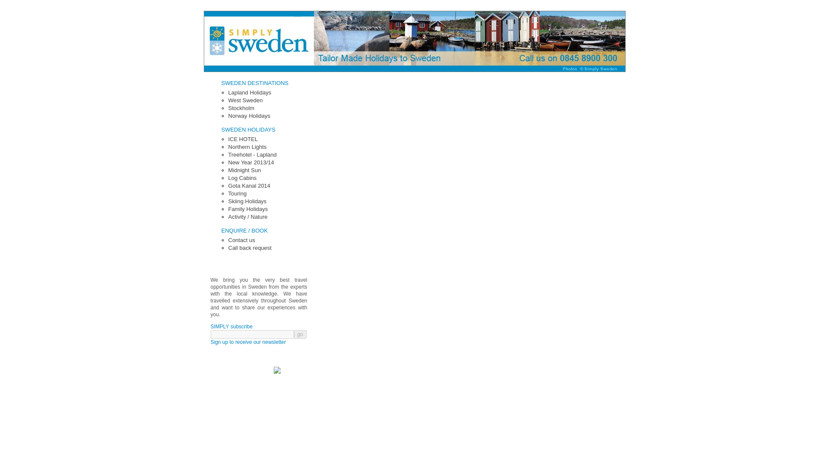  Describe the element at coordinates (247, 201) in the screenshot. I see `Skiing Holidays` at that location.